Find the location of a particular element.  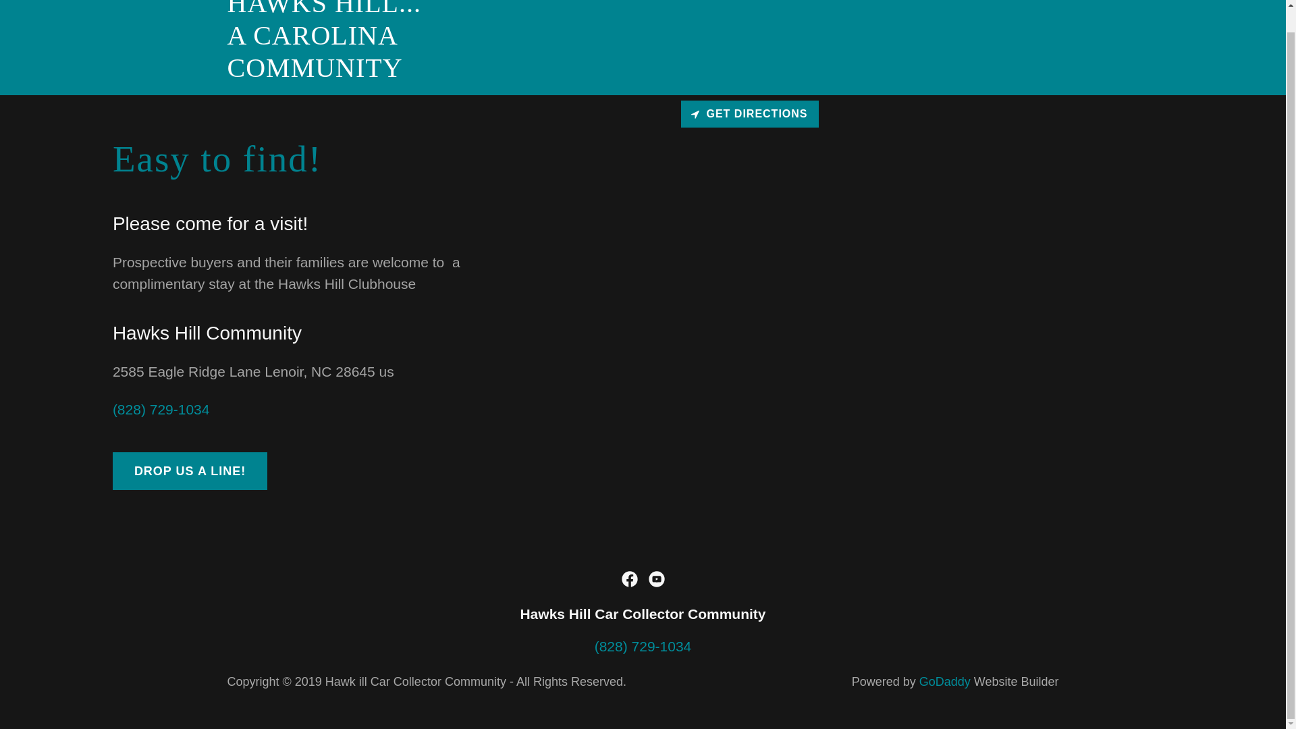

GET DIRECTIONS is located at coordinates (372, 72).